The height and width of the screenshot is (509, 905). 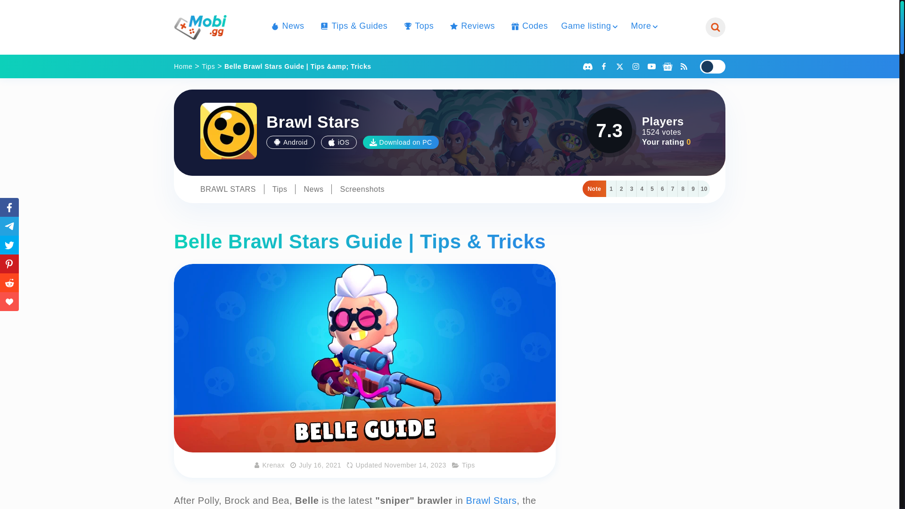 I want to click on Tips, so click(x=208, y=66).